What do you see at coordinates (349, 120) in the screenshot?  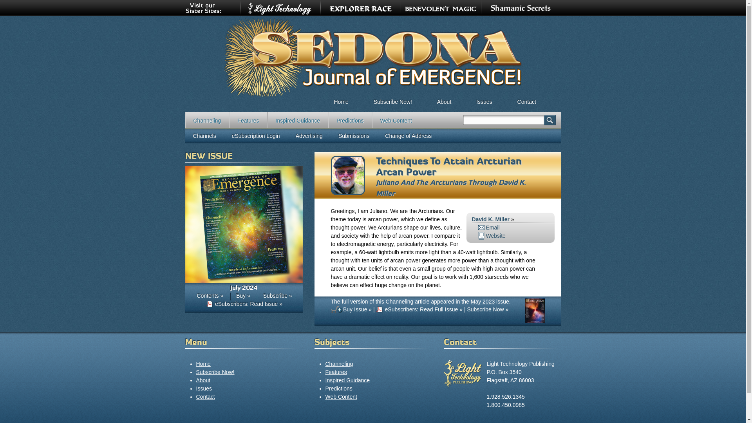 I see `Predictions` at bounding box center [349, 120].